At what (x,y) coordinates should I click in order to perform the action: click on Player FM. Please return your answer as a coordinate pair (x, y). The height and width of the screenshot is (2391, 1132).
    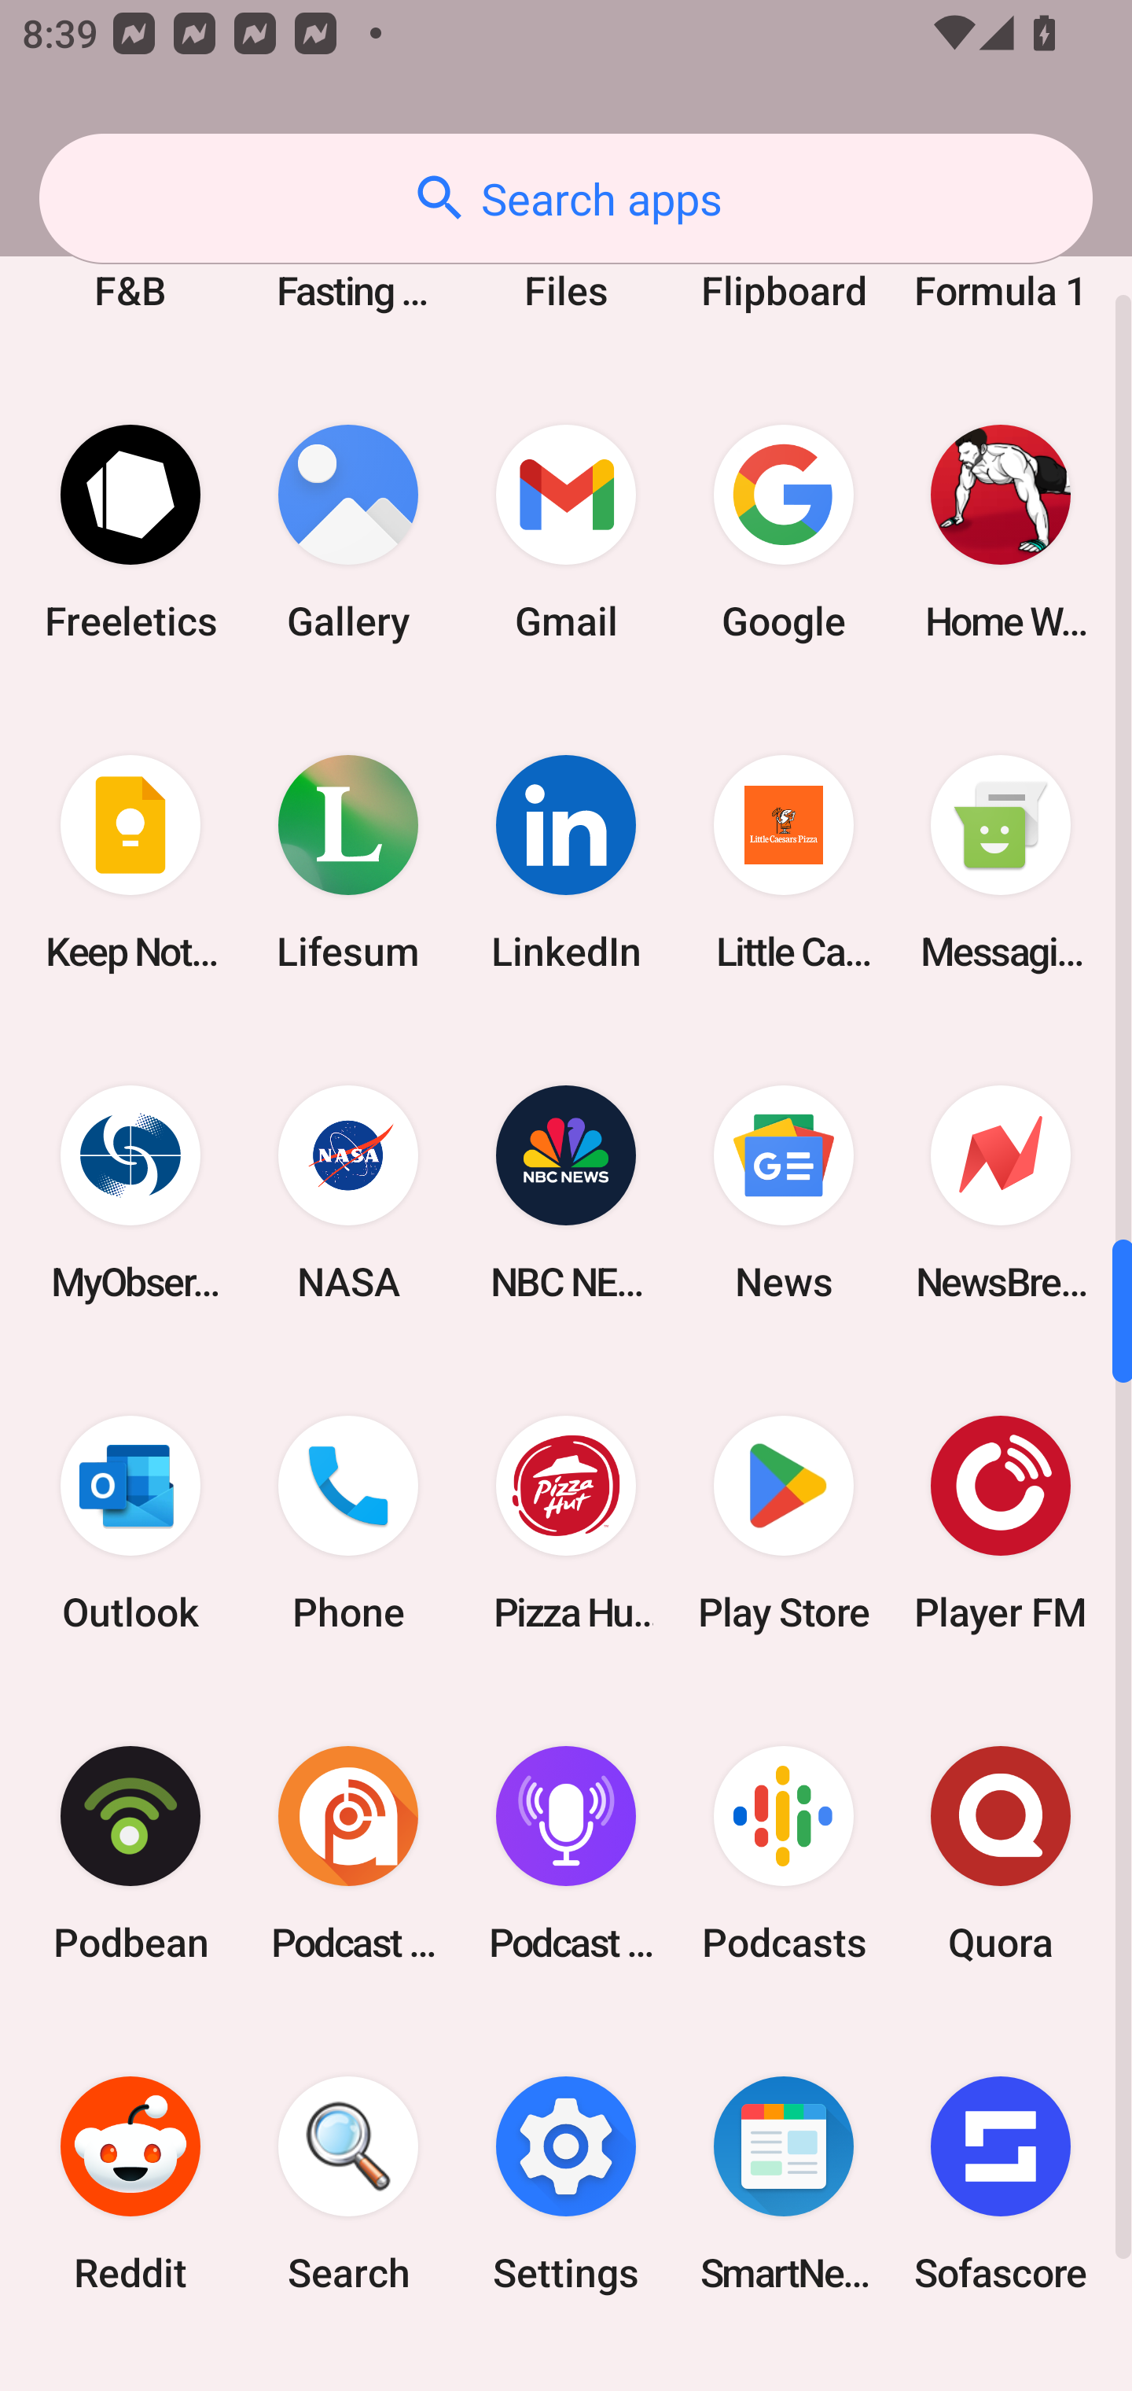
    Looking at the image, I should click on (1001, 1523).